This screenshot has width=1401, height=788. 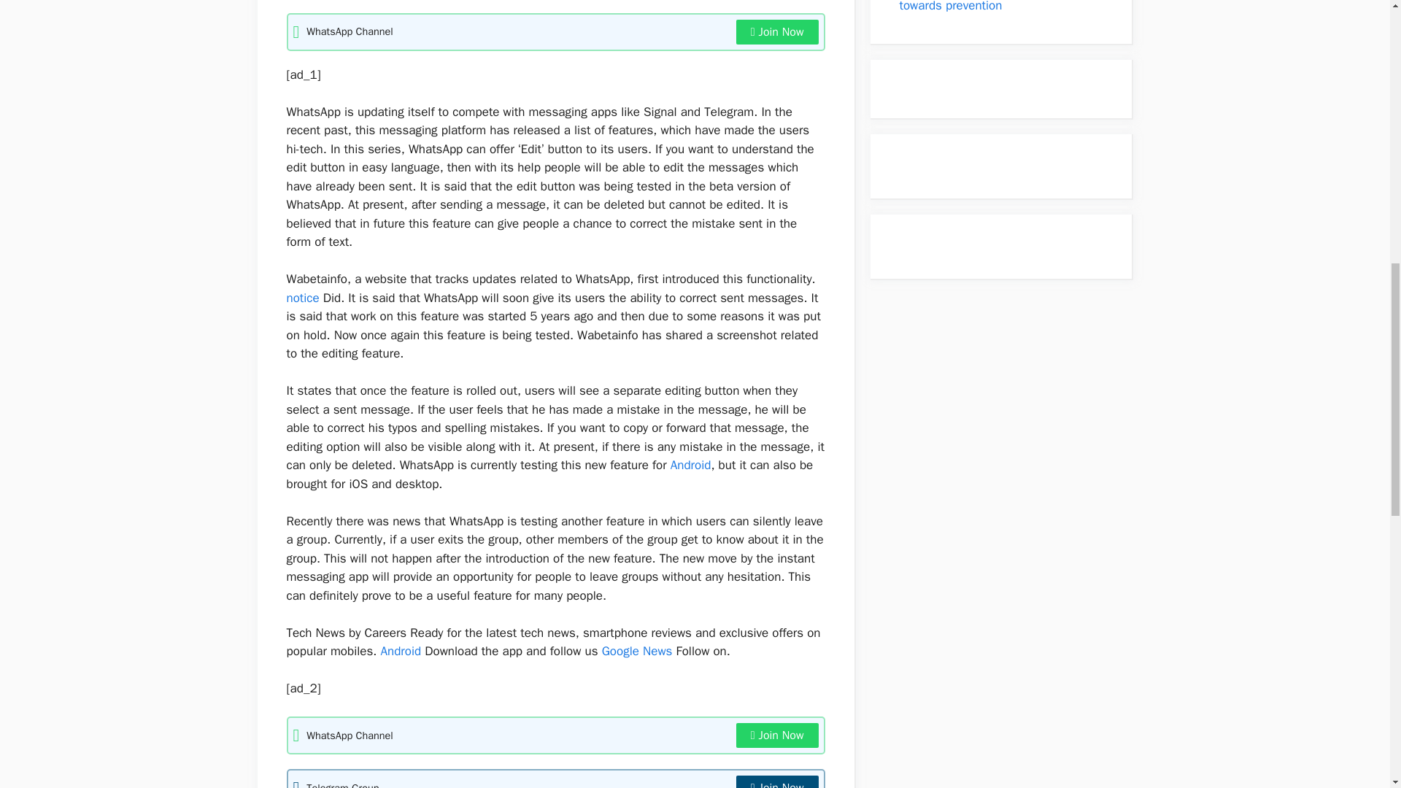 I want to click on Join Now, so click(x=777, y=735).